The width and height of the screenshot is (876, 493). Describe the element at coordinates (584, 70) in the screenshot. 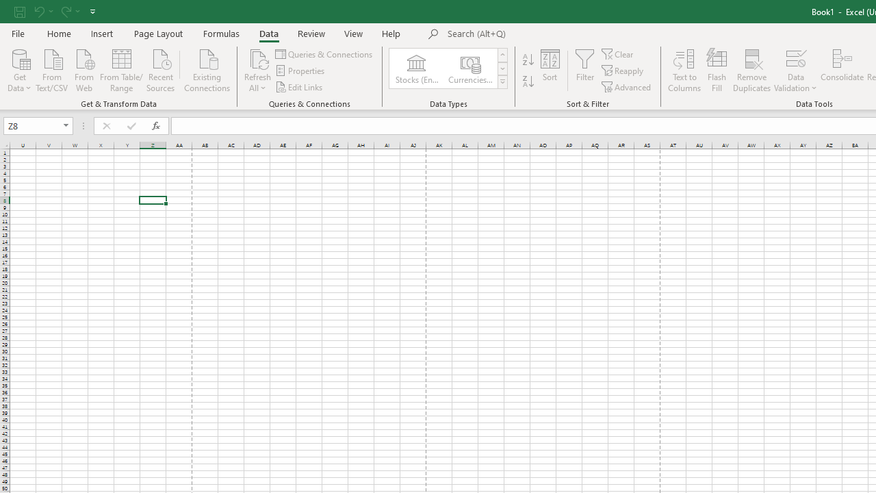

I see `Filter` at that location.